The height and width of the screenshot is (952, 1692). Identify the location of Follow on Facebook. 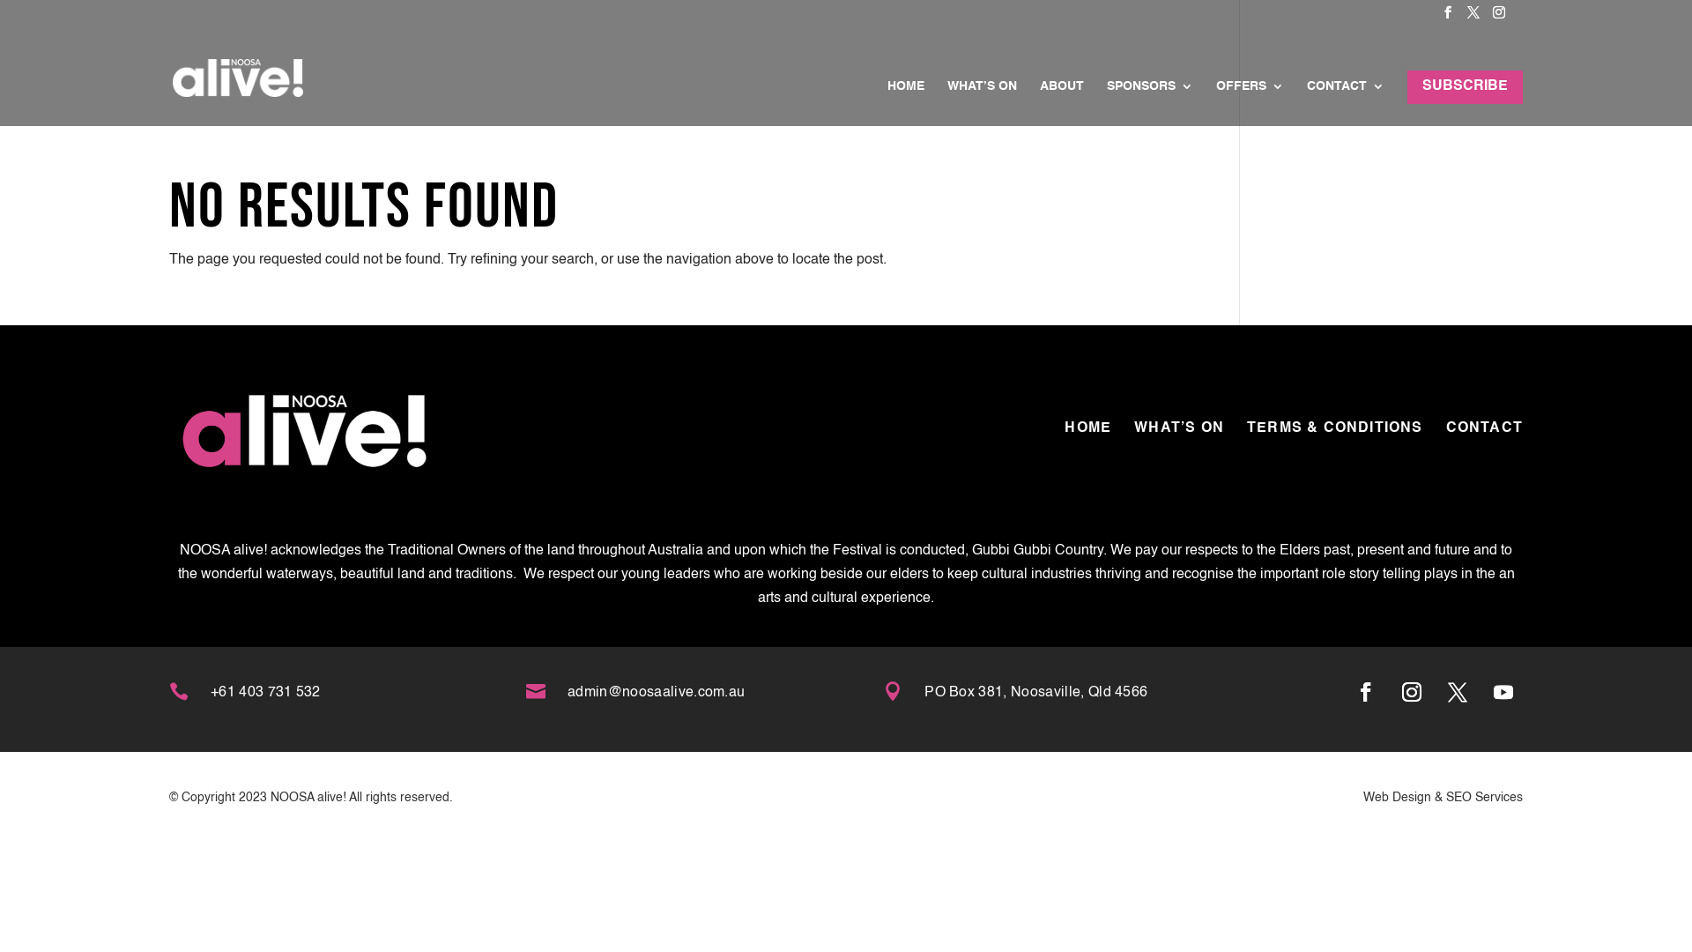
(1366, 692).